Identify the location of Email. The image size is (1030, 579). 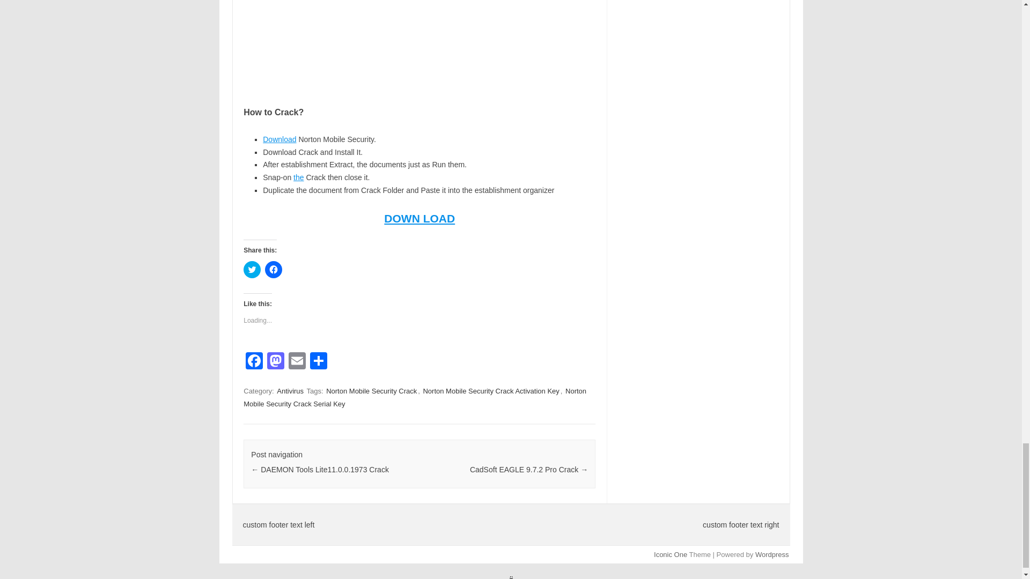
(297, 362).